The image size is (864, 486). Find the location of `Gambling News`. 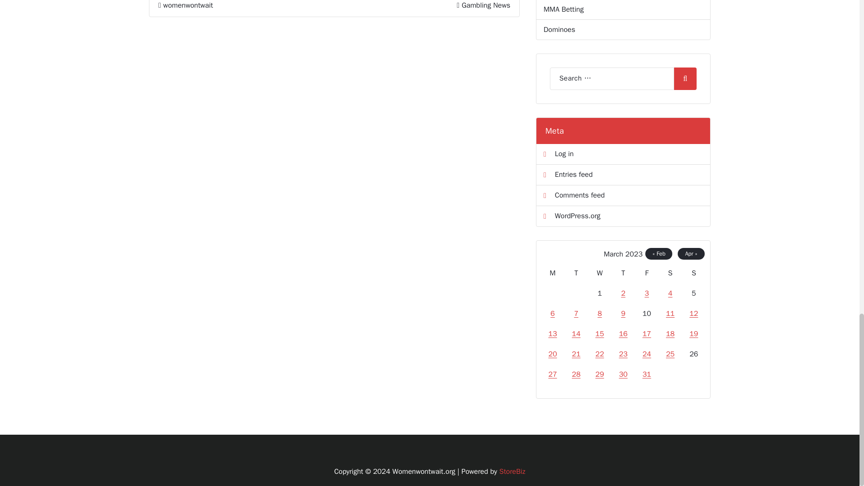

Gambling News is located at coordinates (486, 5).